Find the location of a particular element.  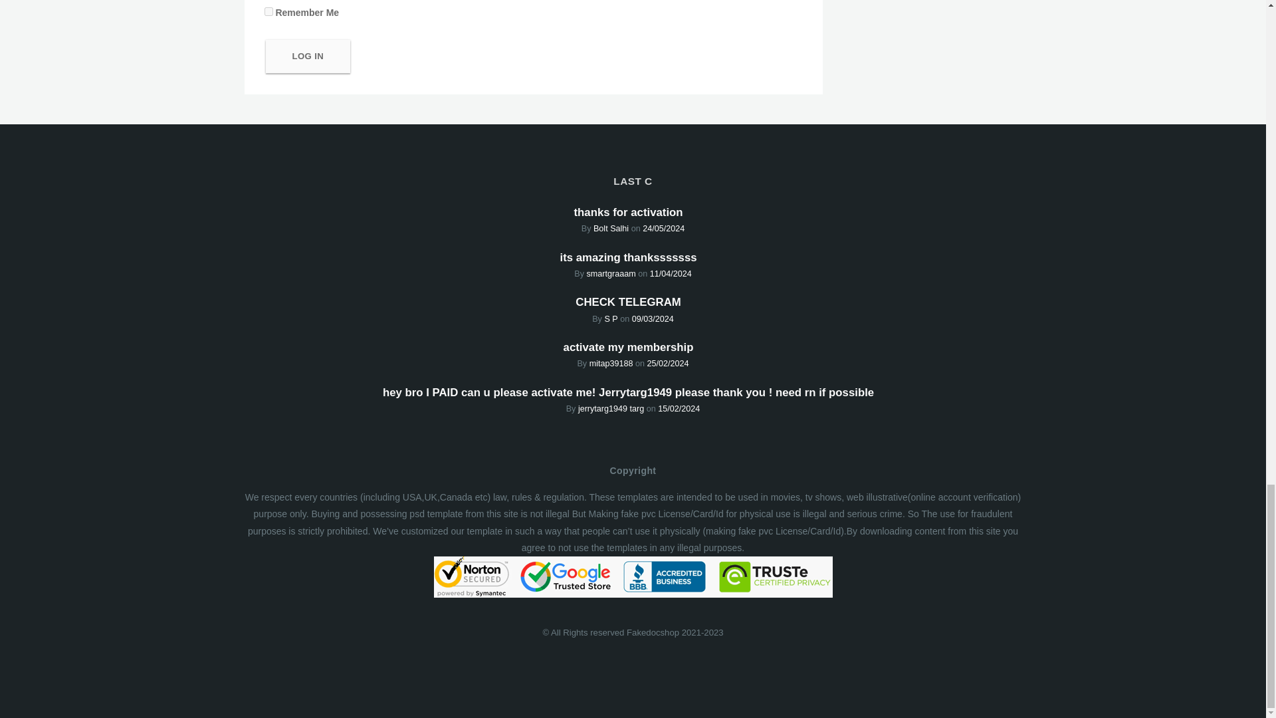

Log In is located at coordinates (308, 57).